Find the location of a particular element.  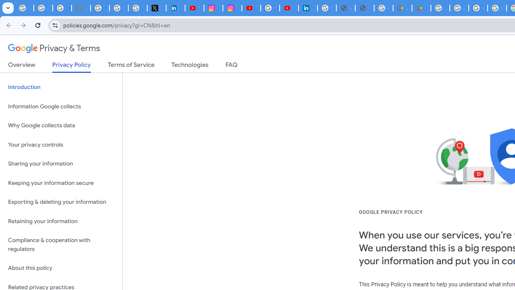

support.google.com - Network error is located at coordinates (81, 8).